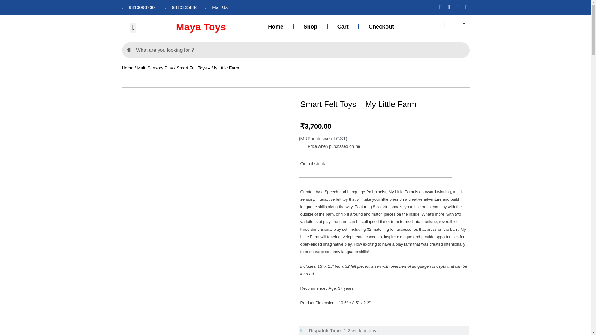  I want to click on Linkedin, so click(466, 7).